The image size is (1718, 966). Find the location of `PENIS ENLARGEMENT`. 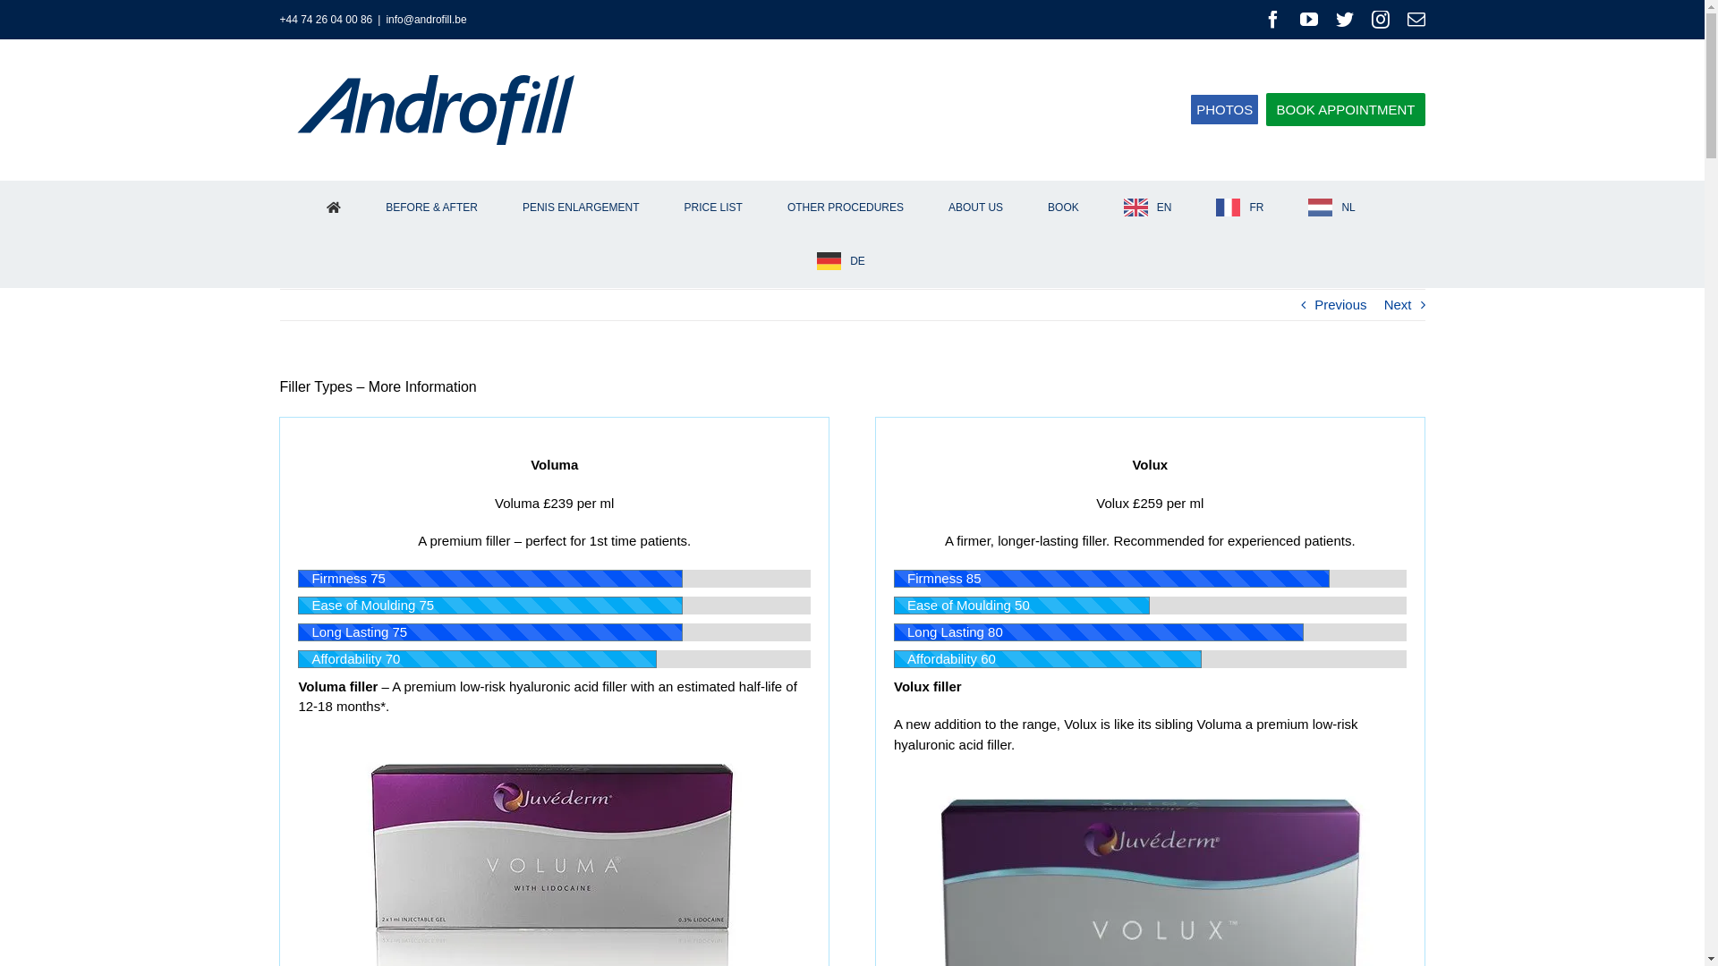

PENIS ENLARGEMENT is located at coordinates (581, 208).